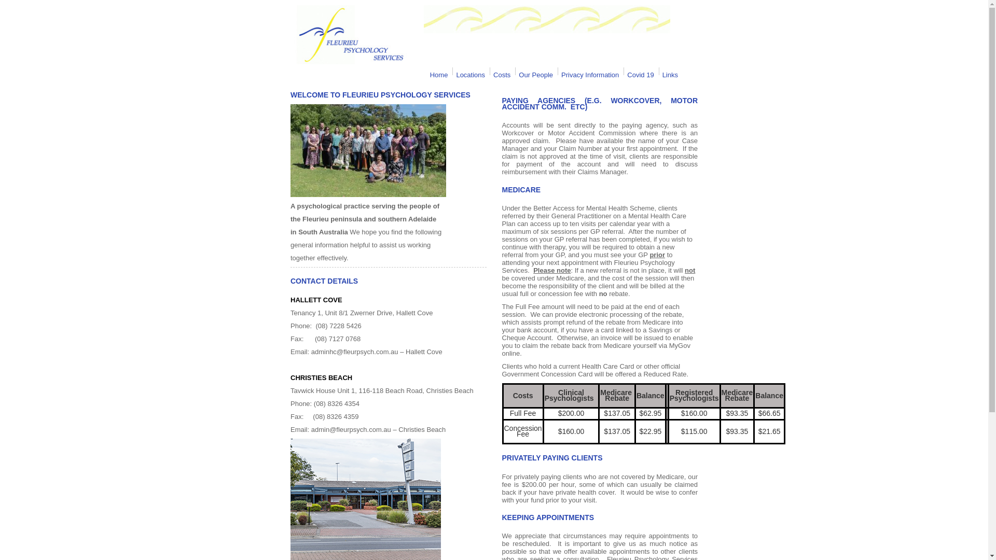  Describe the element at coordinates (670, 75) in the screenshot. I see `Links` at that location.